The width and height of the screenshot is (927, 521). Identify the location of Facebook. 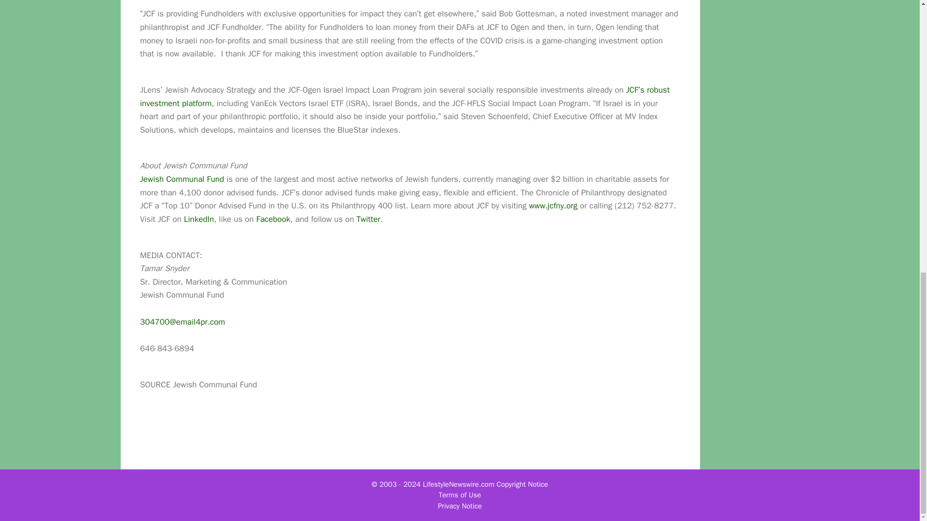
(273, 219).